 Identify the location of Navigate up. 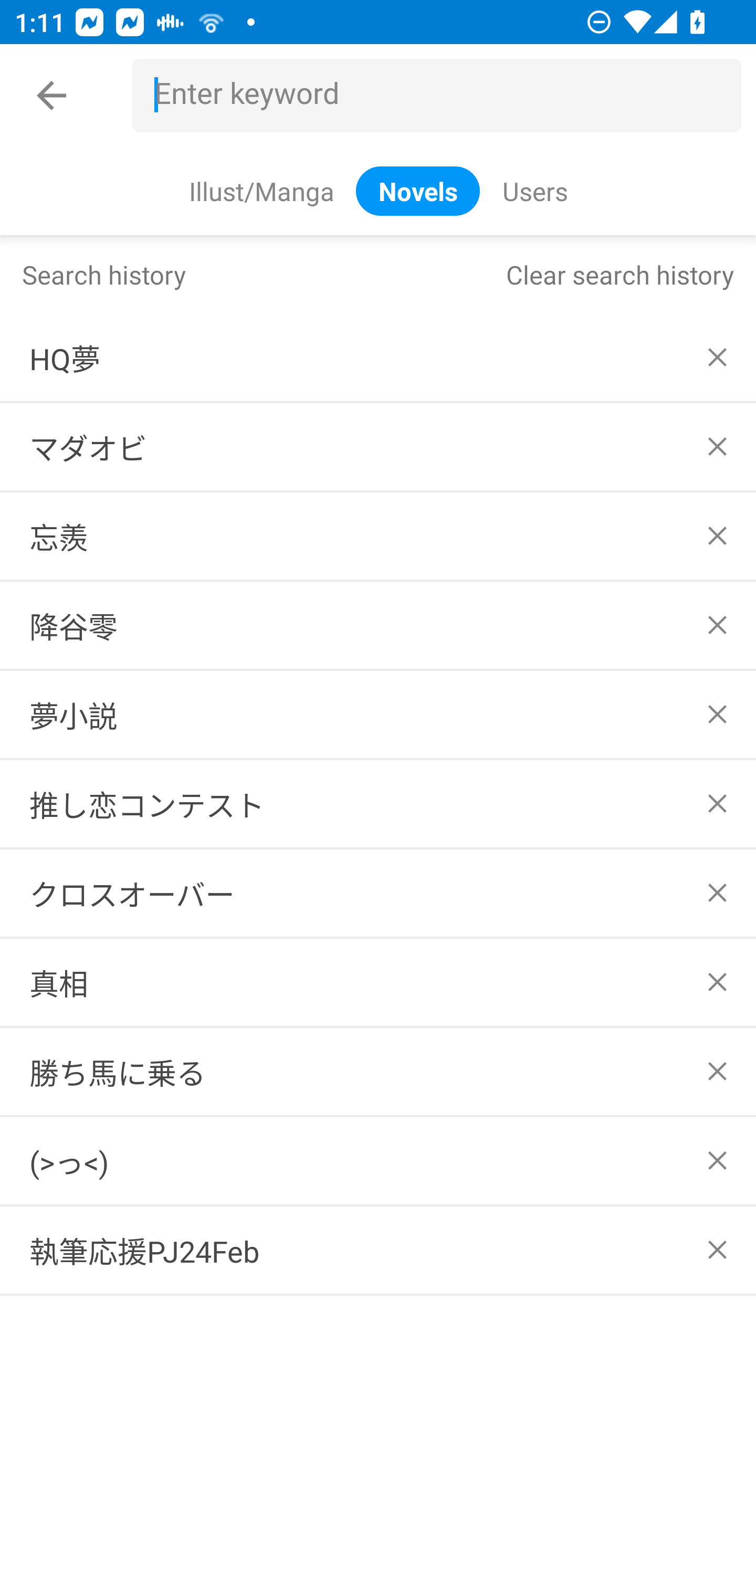
(51, 96).